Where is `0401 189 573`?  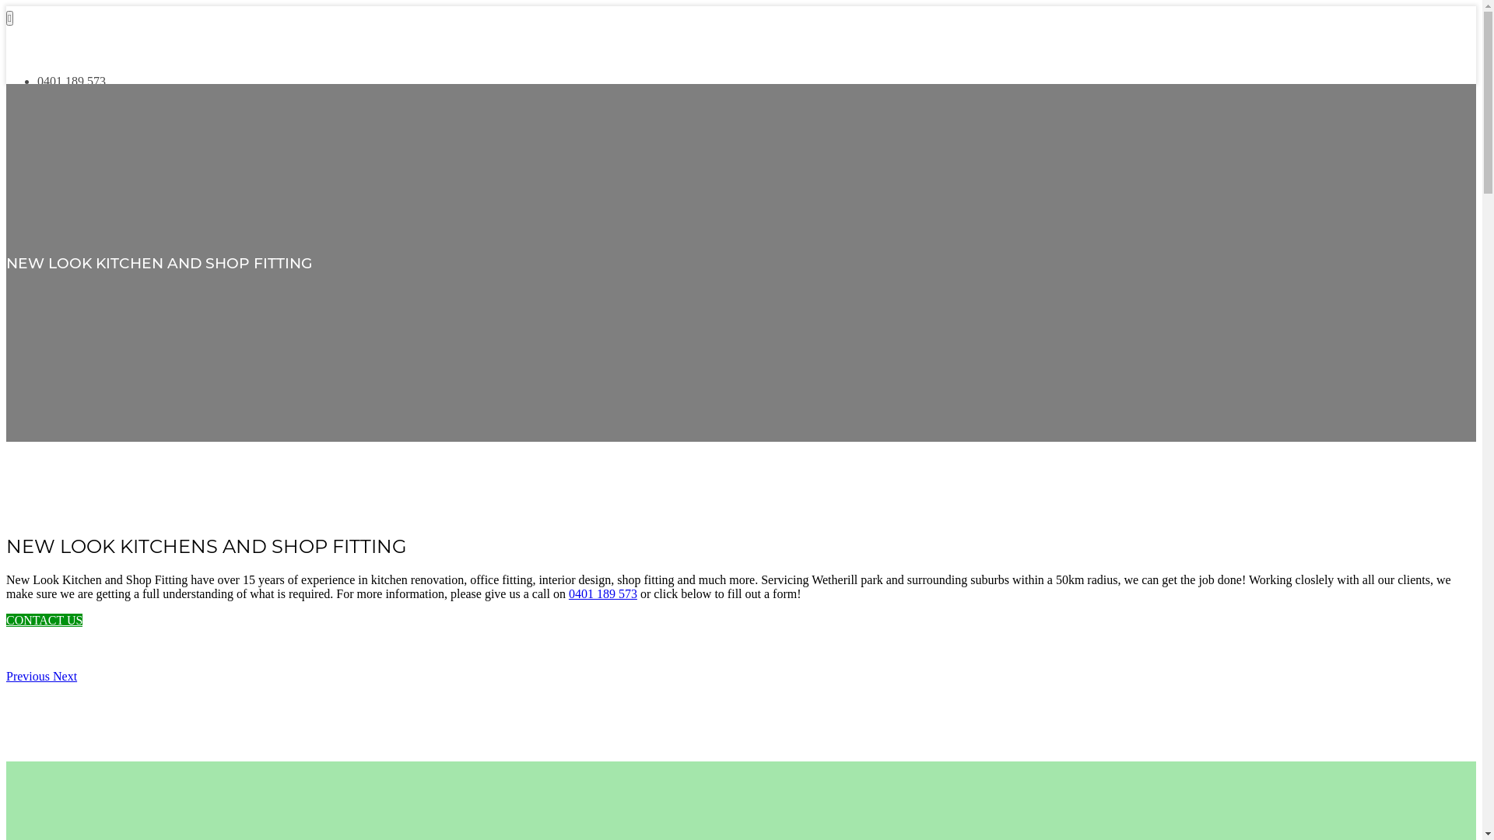
0401 189 573 is located at coordinates (603, 594).